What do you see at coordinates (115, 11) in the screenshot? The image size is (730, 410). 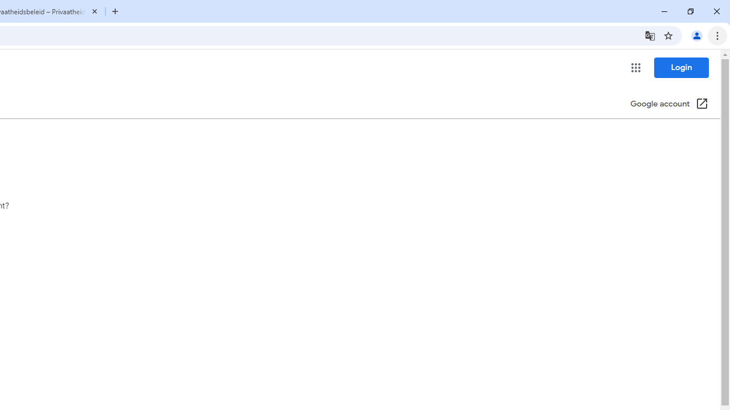 I see `New Tab` at bounding box center [115, 11].